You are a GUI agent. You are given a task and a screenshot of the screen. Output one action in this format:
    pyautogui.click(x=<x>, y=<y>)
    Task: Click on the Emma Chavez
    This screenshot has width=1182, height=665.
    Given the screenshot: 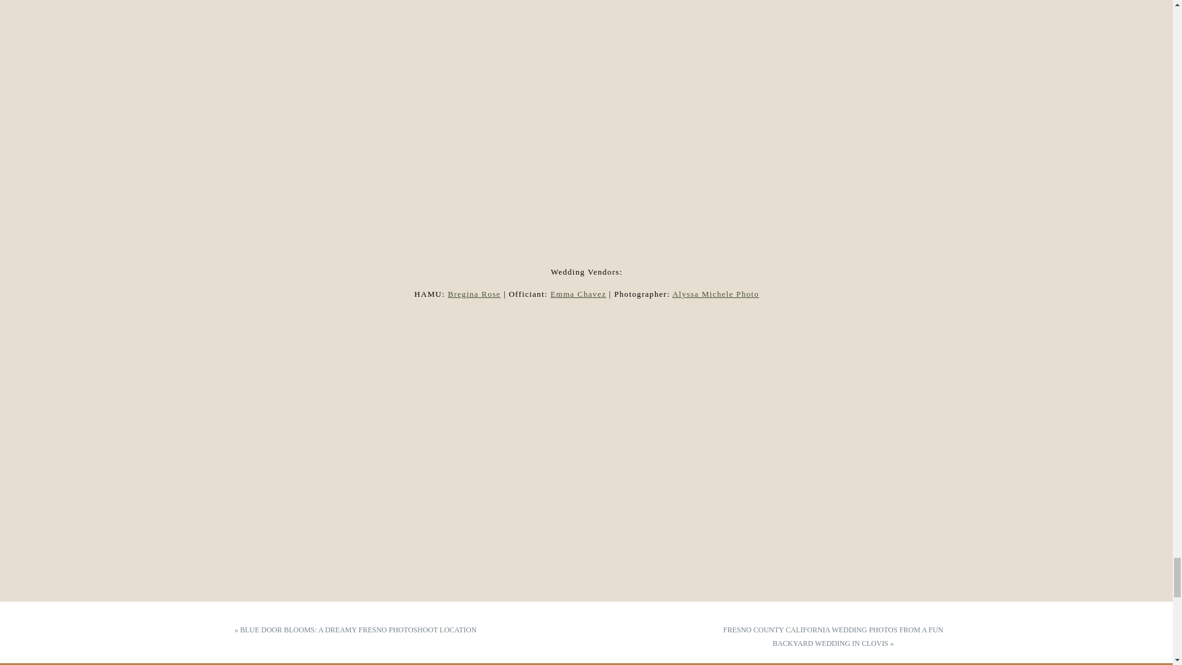 What is the action you would take?
    pyautogui.click(x=577, y=293)
    